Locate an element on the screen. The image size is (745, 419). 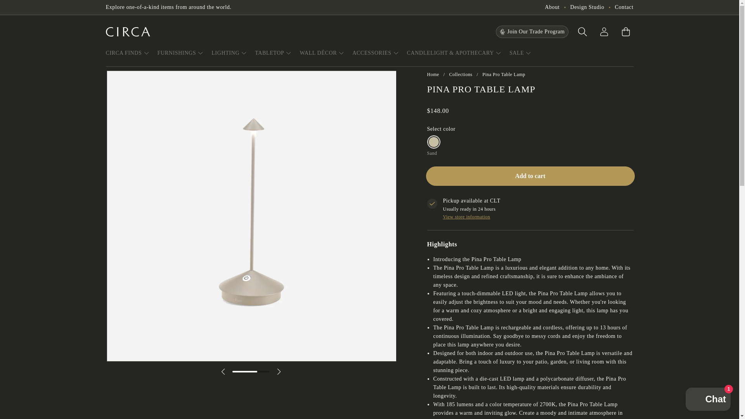
Design Studio is located at coordinates (587, 7).